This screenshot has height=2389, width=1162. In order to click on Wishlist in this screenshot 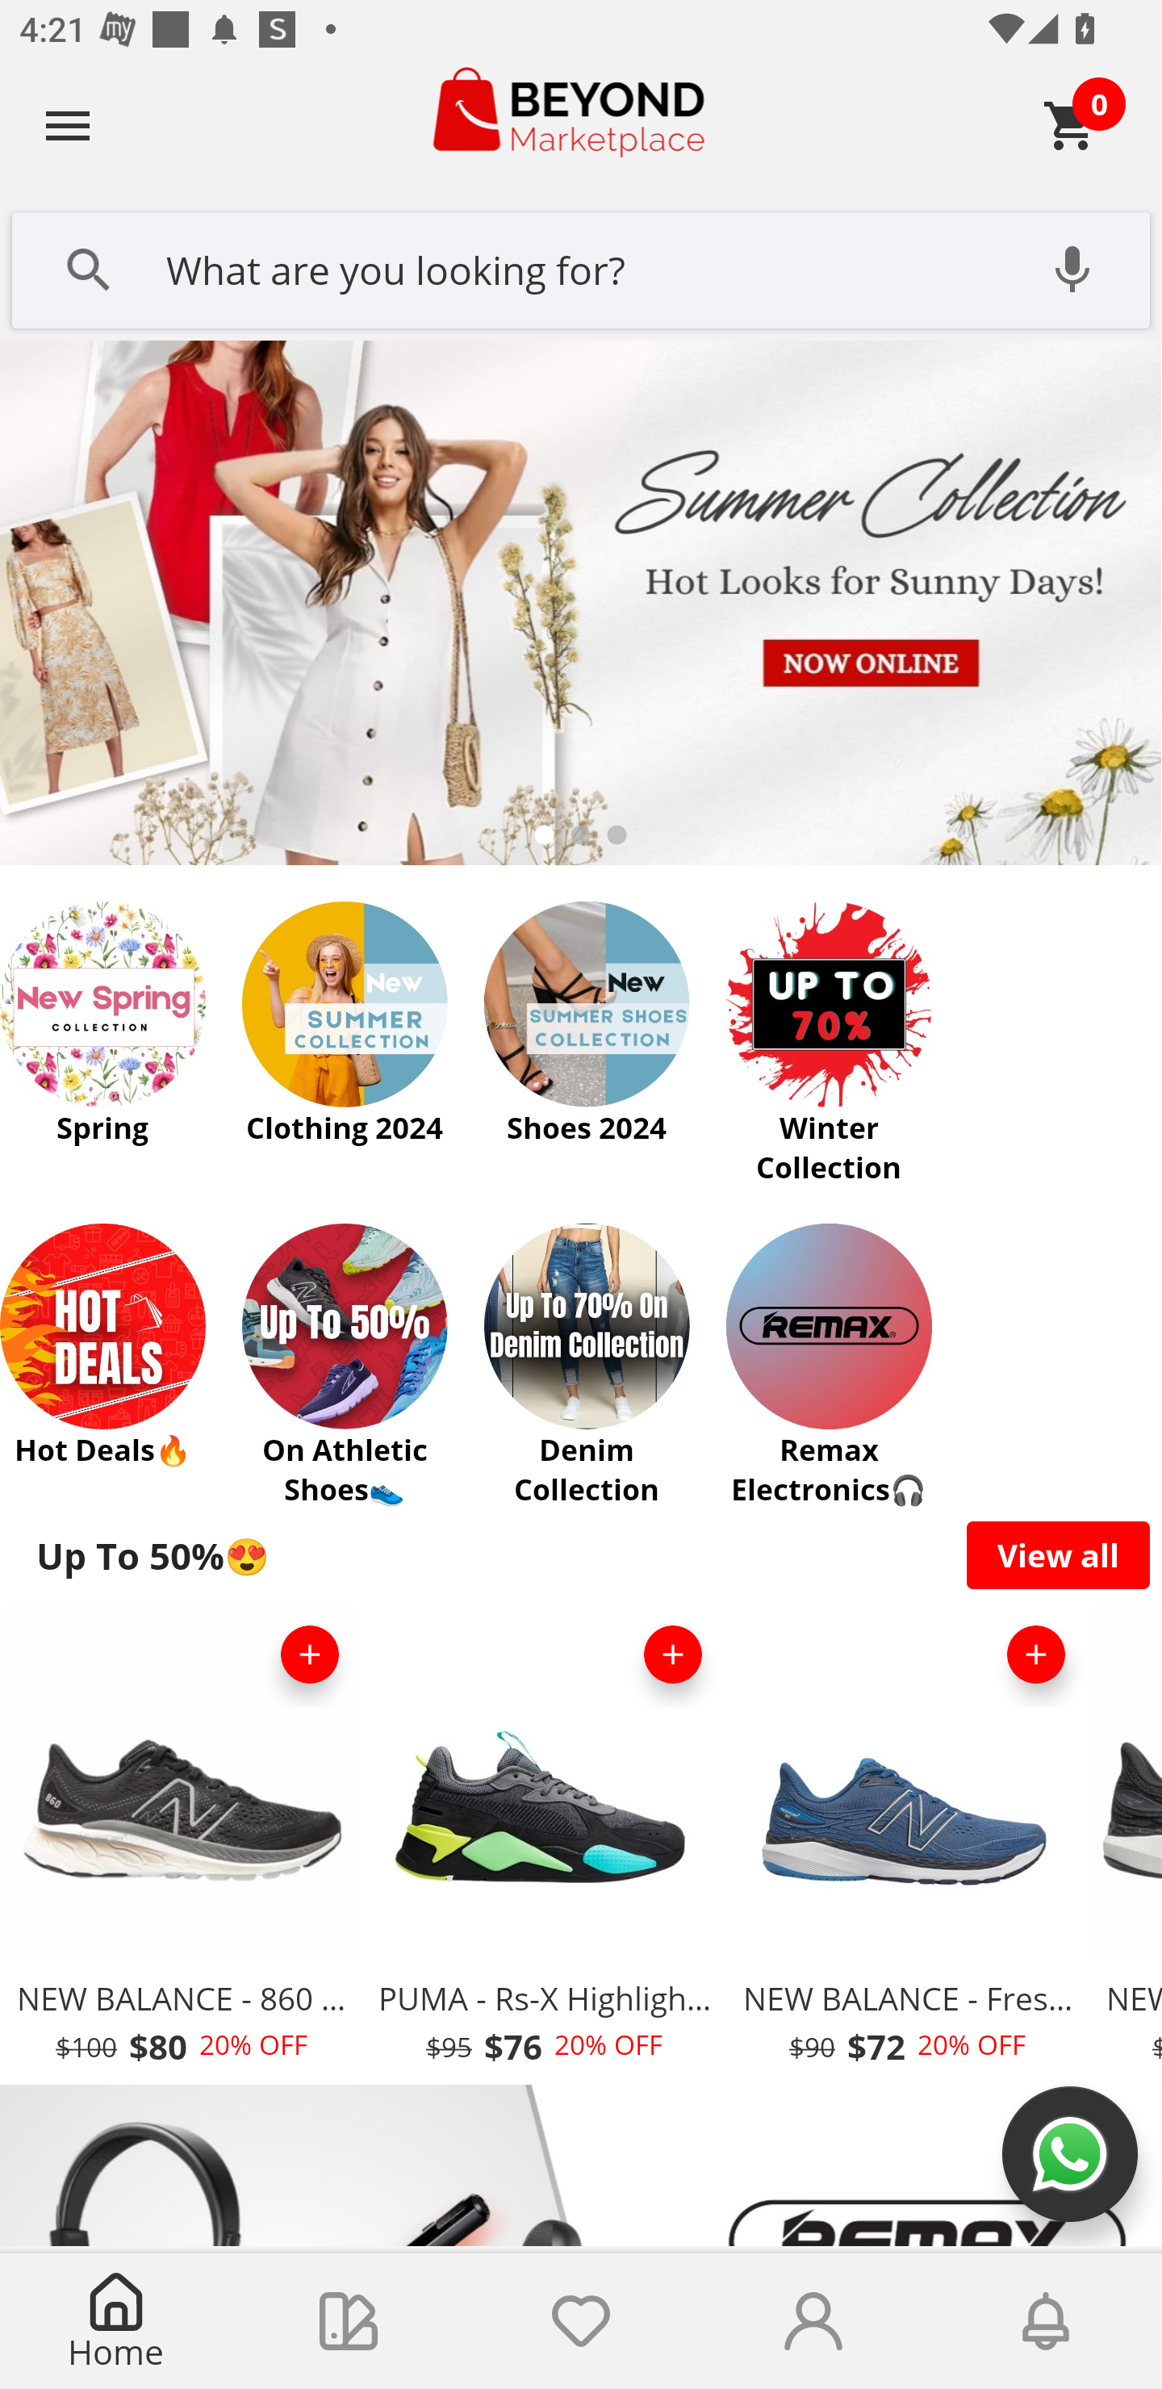, I will do `click(581, 2321)`.